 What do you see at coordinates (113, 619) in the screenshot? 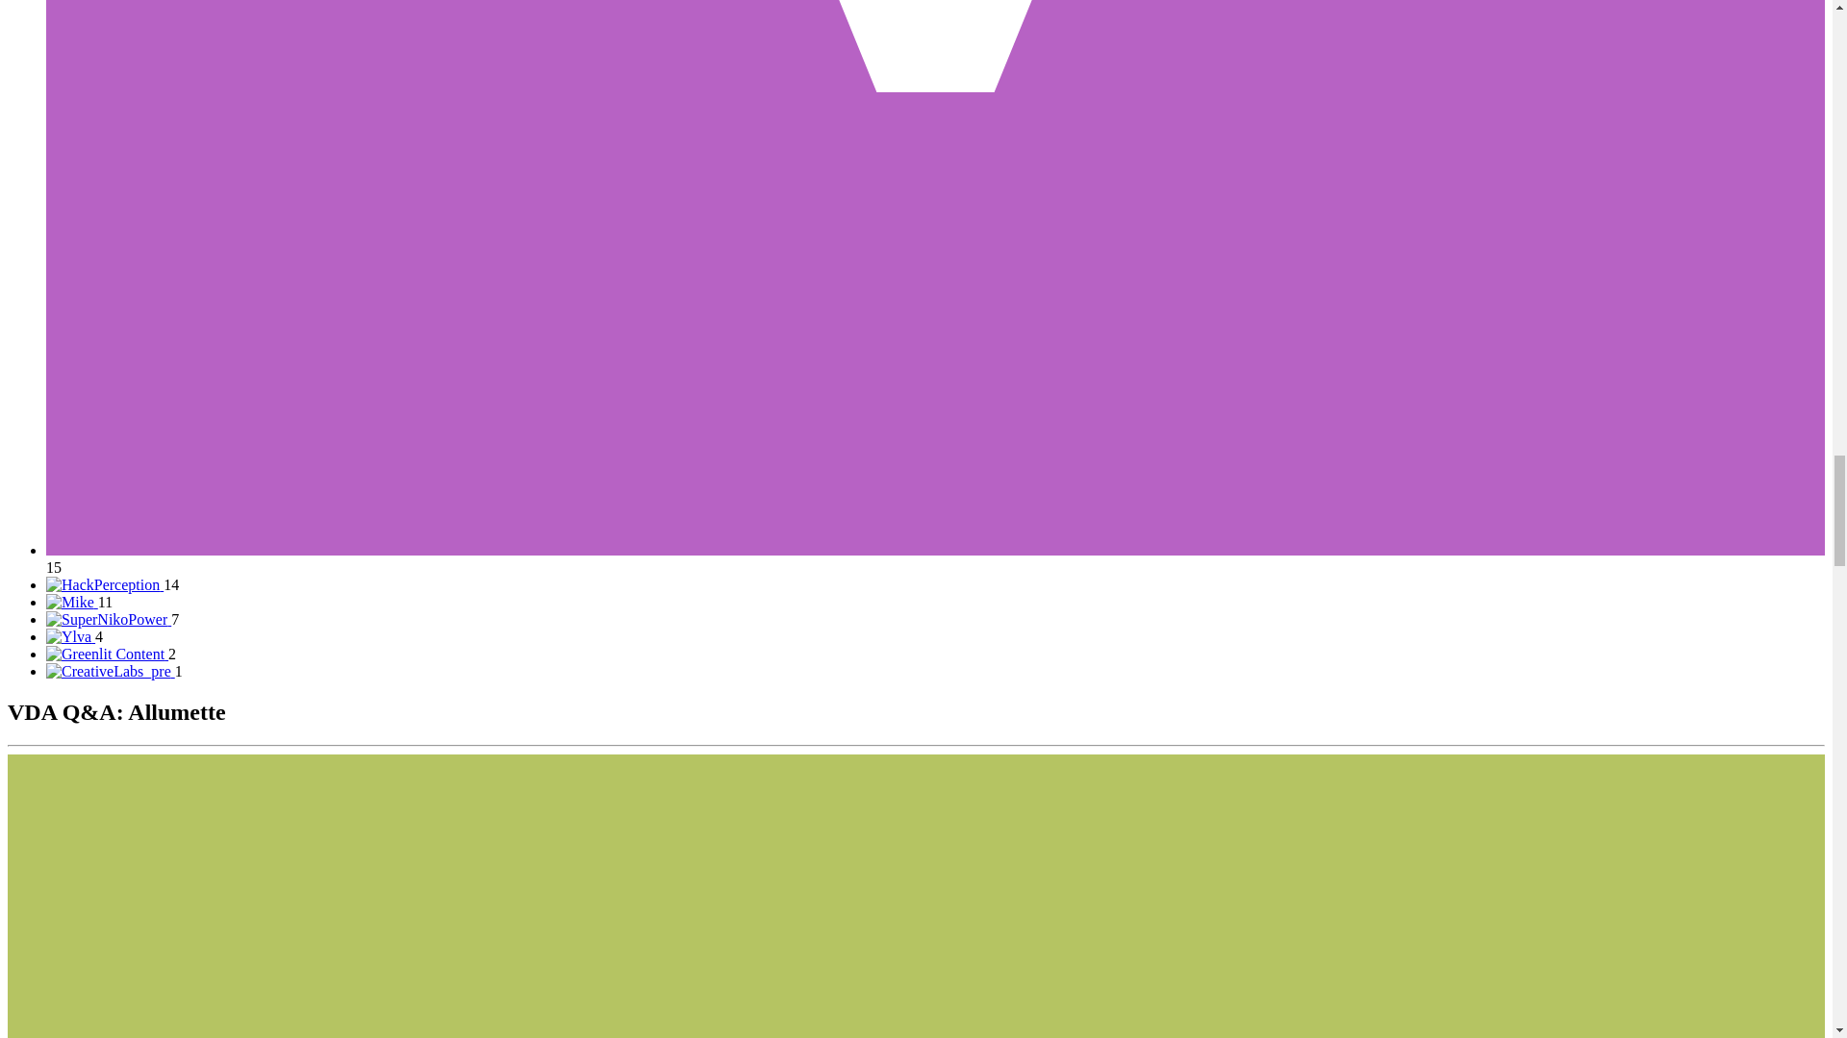
I see `SuperNikoPower` at bounding box center [113, 619].